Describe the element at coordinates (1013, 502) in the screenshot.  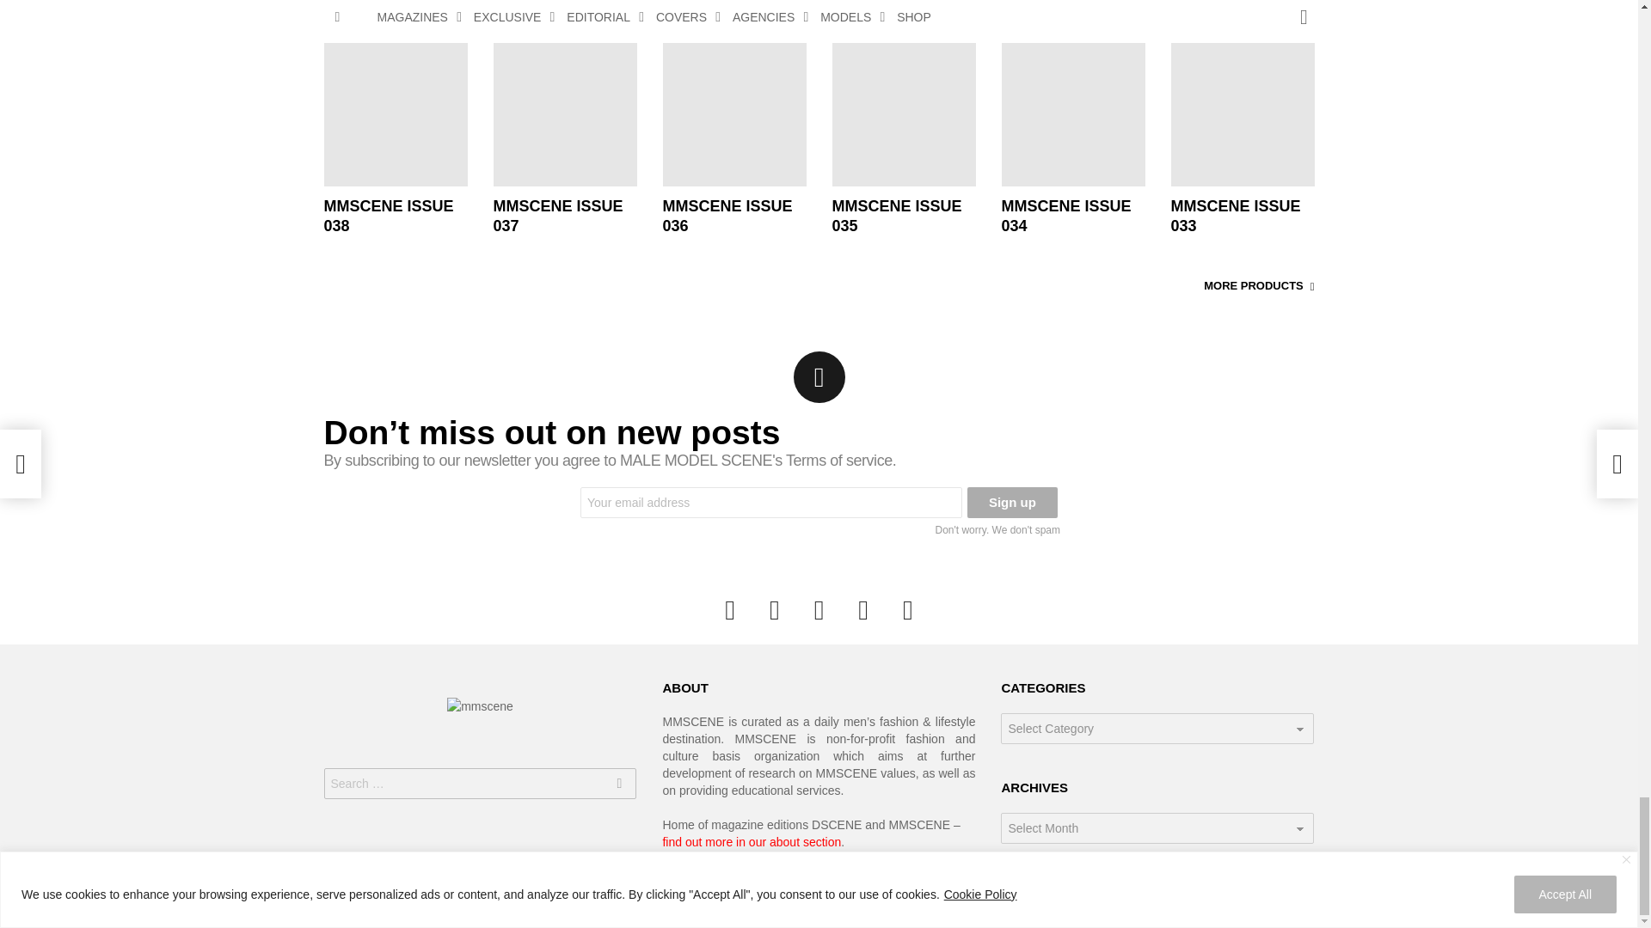
I see `Sign up` at that location.